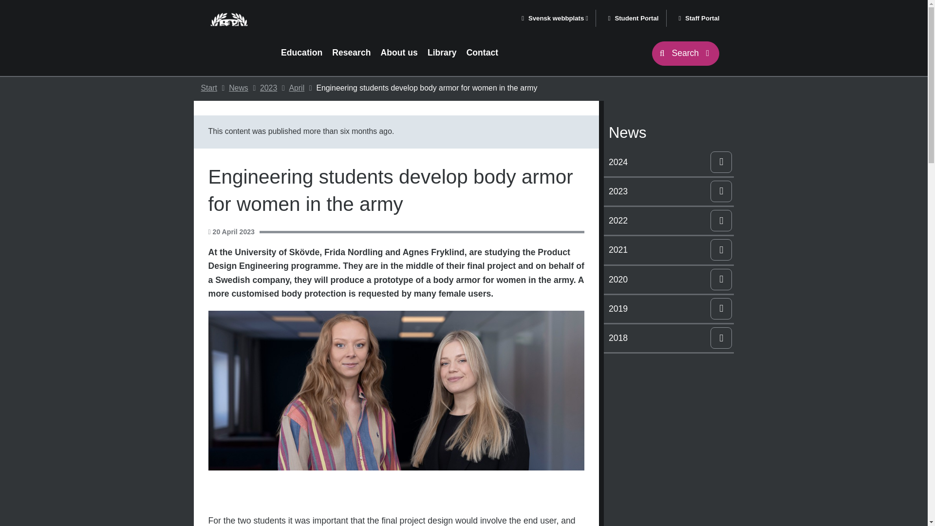 Image resolution: width=935 pixels, height=526 pixels. Describe the element at coordinates (442, 53) in the screenshot. I see `Library` at that location.